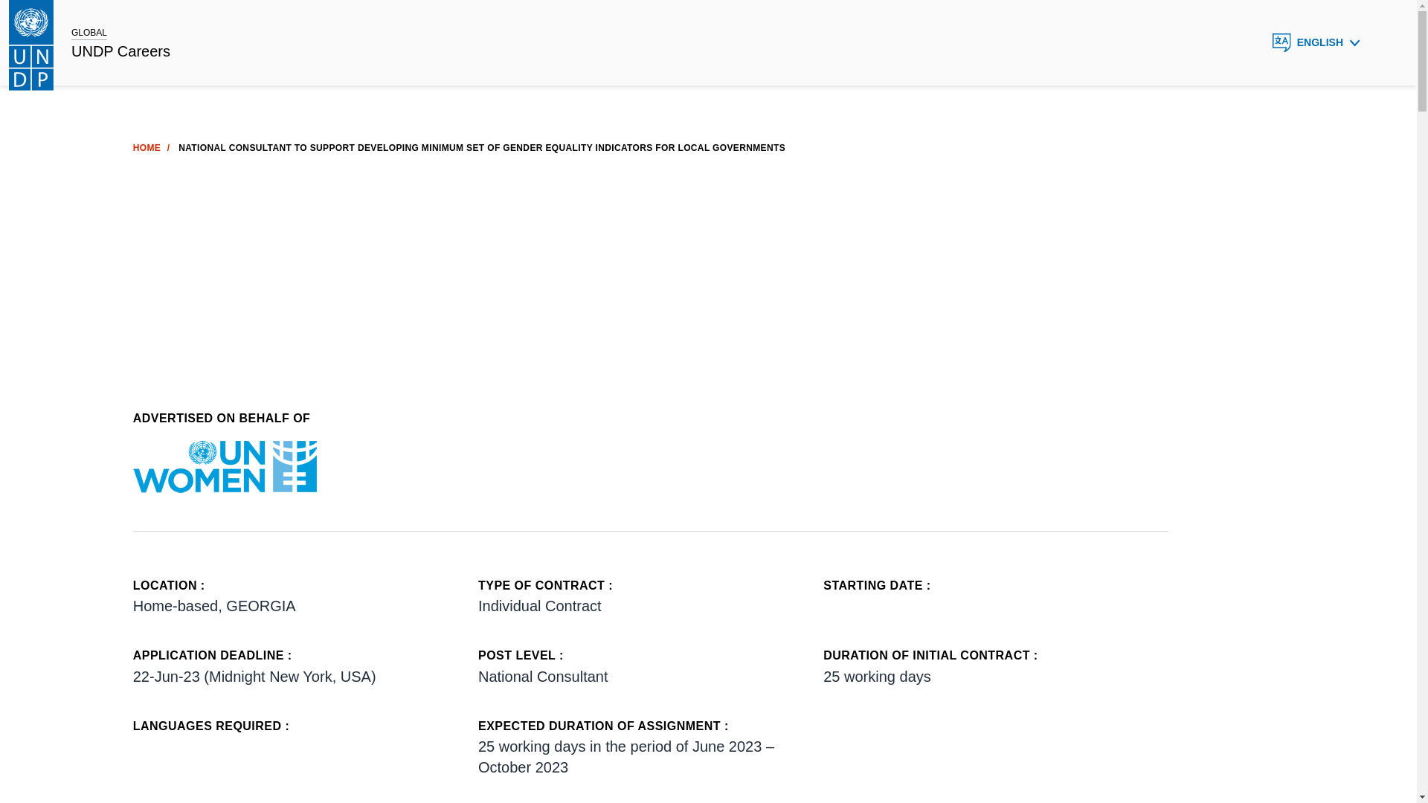 The width and height of the screenshot is (1428, 803). I want to click on GLOBAL, so click(89, 32).